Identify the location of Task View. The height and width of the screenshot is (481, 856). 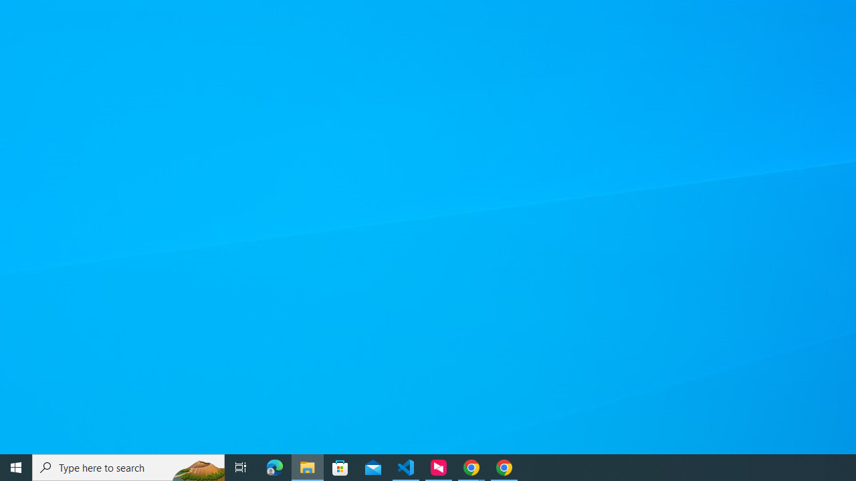
(241, 468).